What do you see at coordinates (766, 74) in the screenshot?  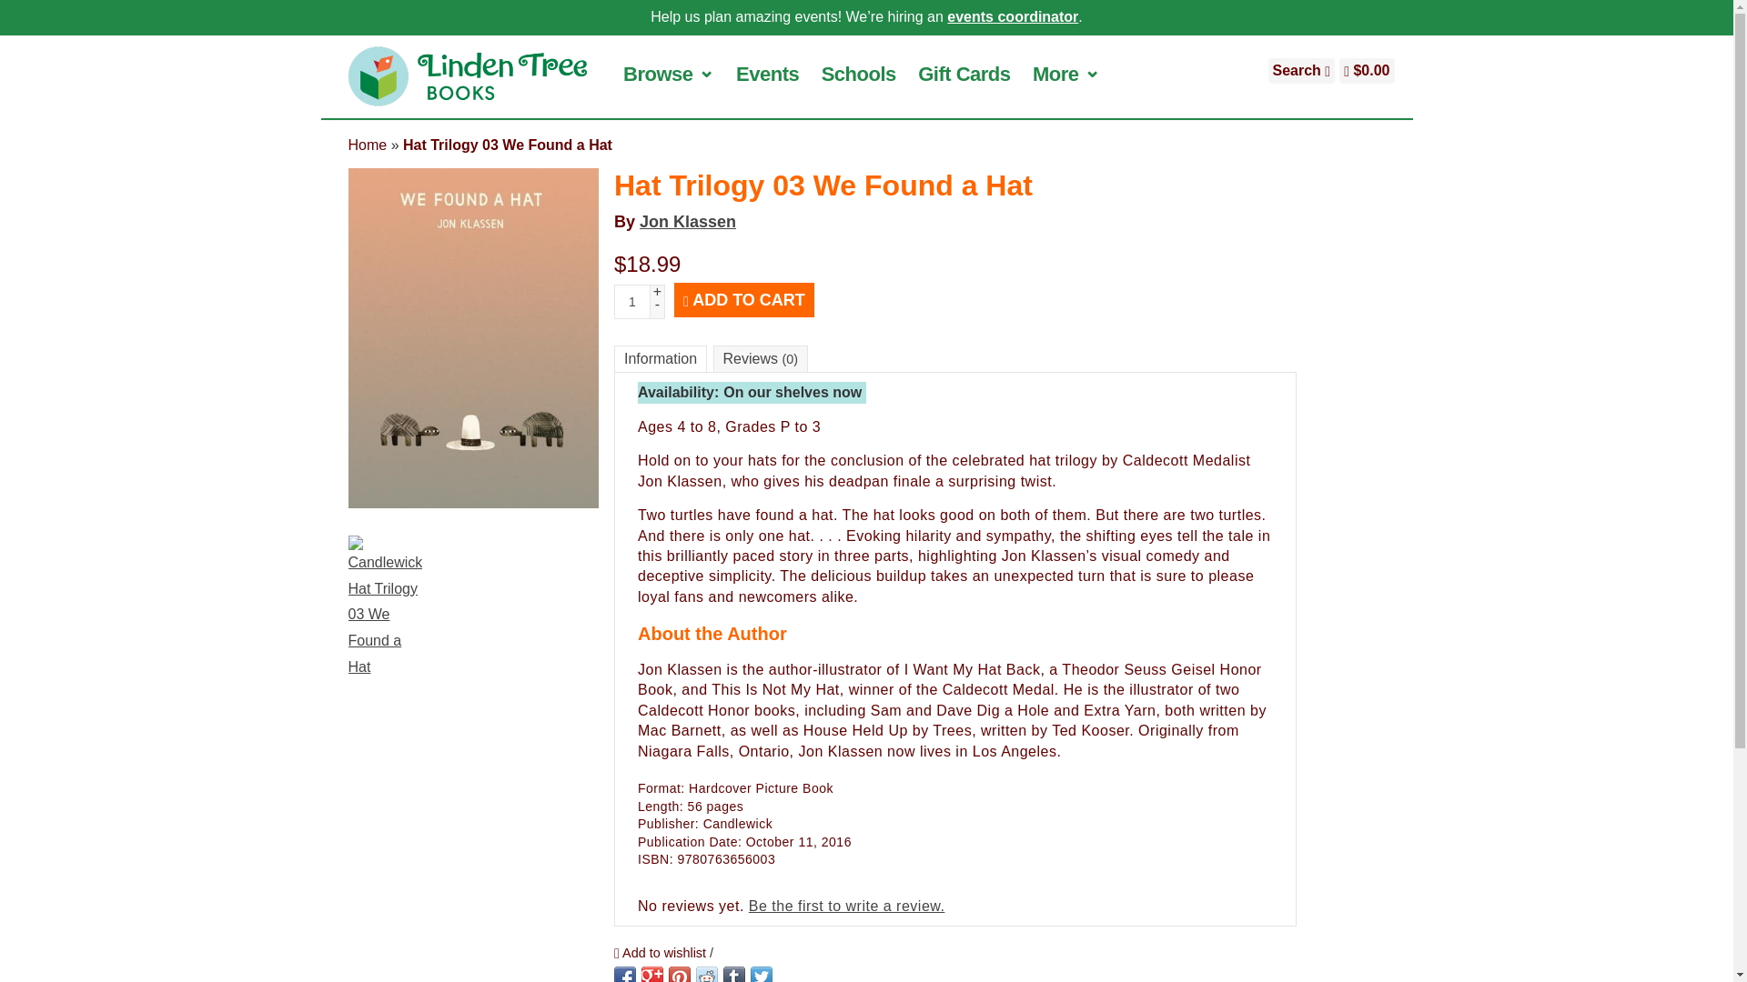 I see `Events` at bounding box center [766, 74].